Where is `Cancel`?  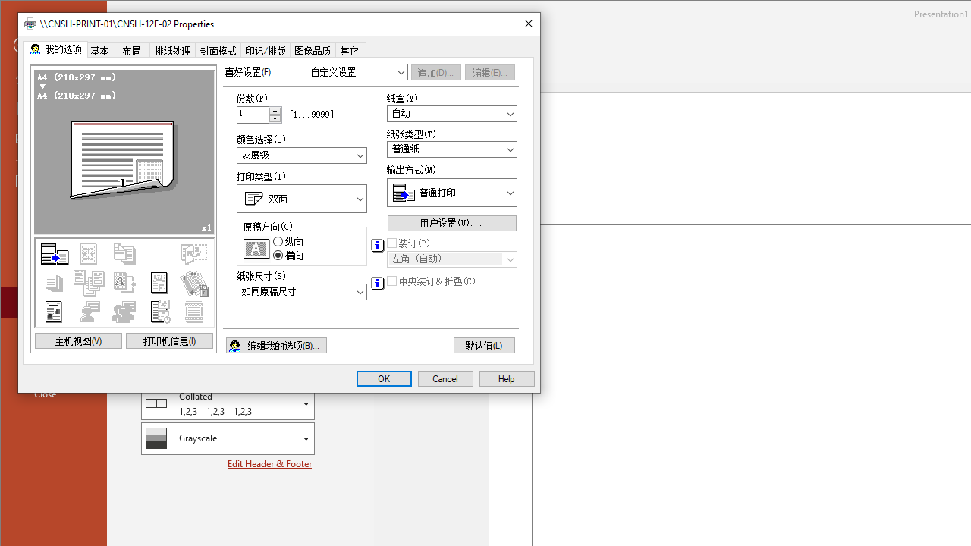
Cancel is located at coordinates (445, 379).